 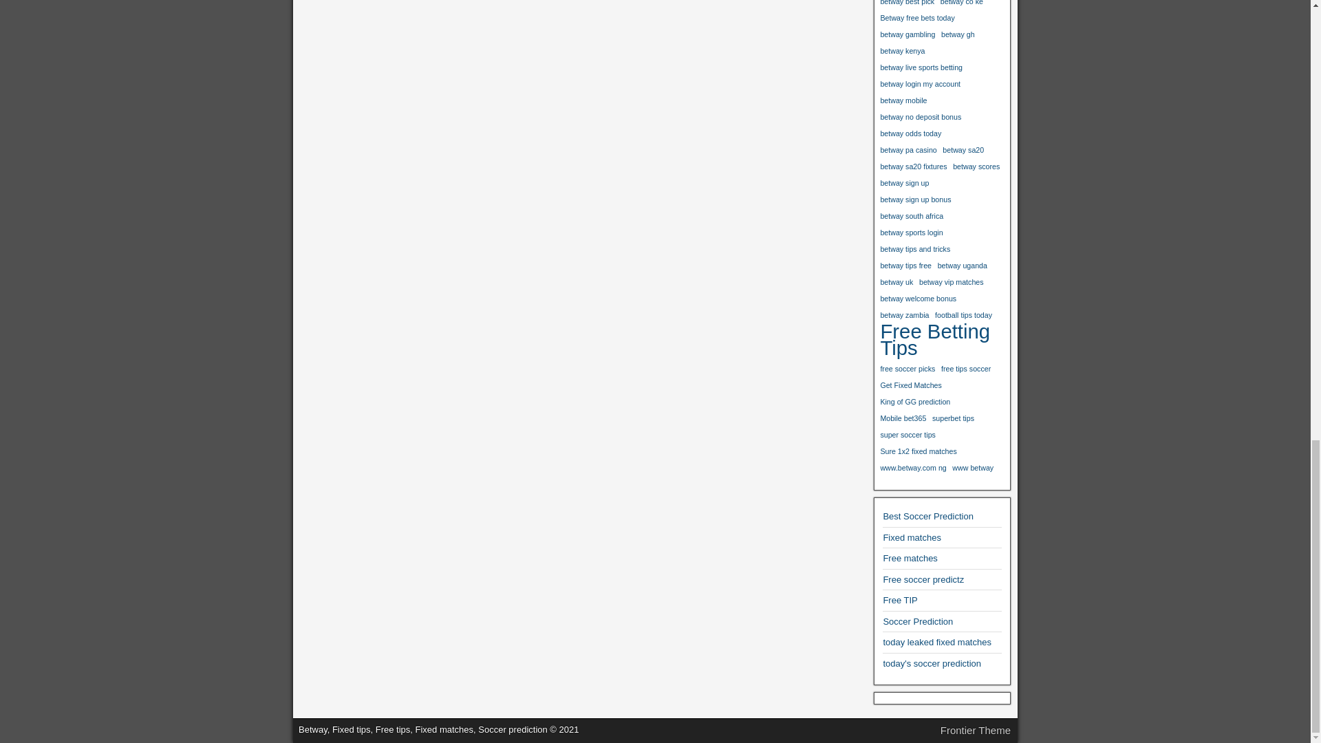 What do you see at coordinates (921, 67) in the screenshot?
I see `betway live sports betting` at bounding box center [921, 67].